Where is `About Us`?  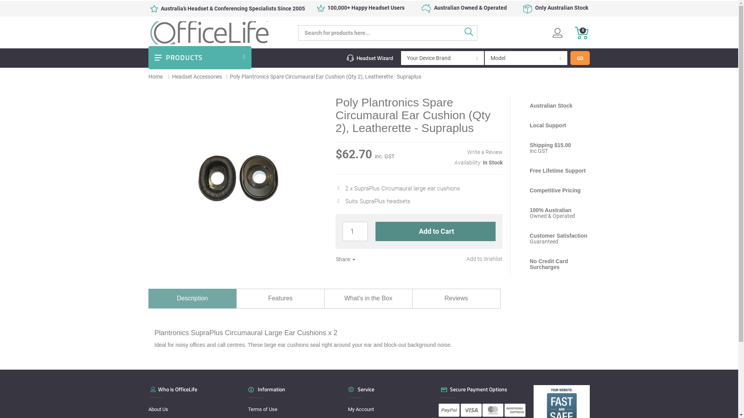 About Us is located at coordinates (191, 409).